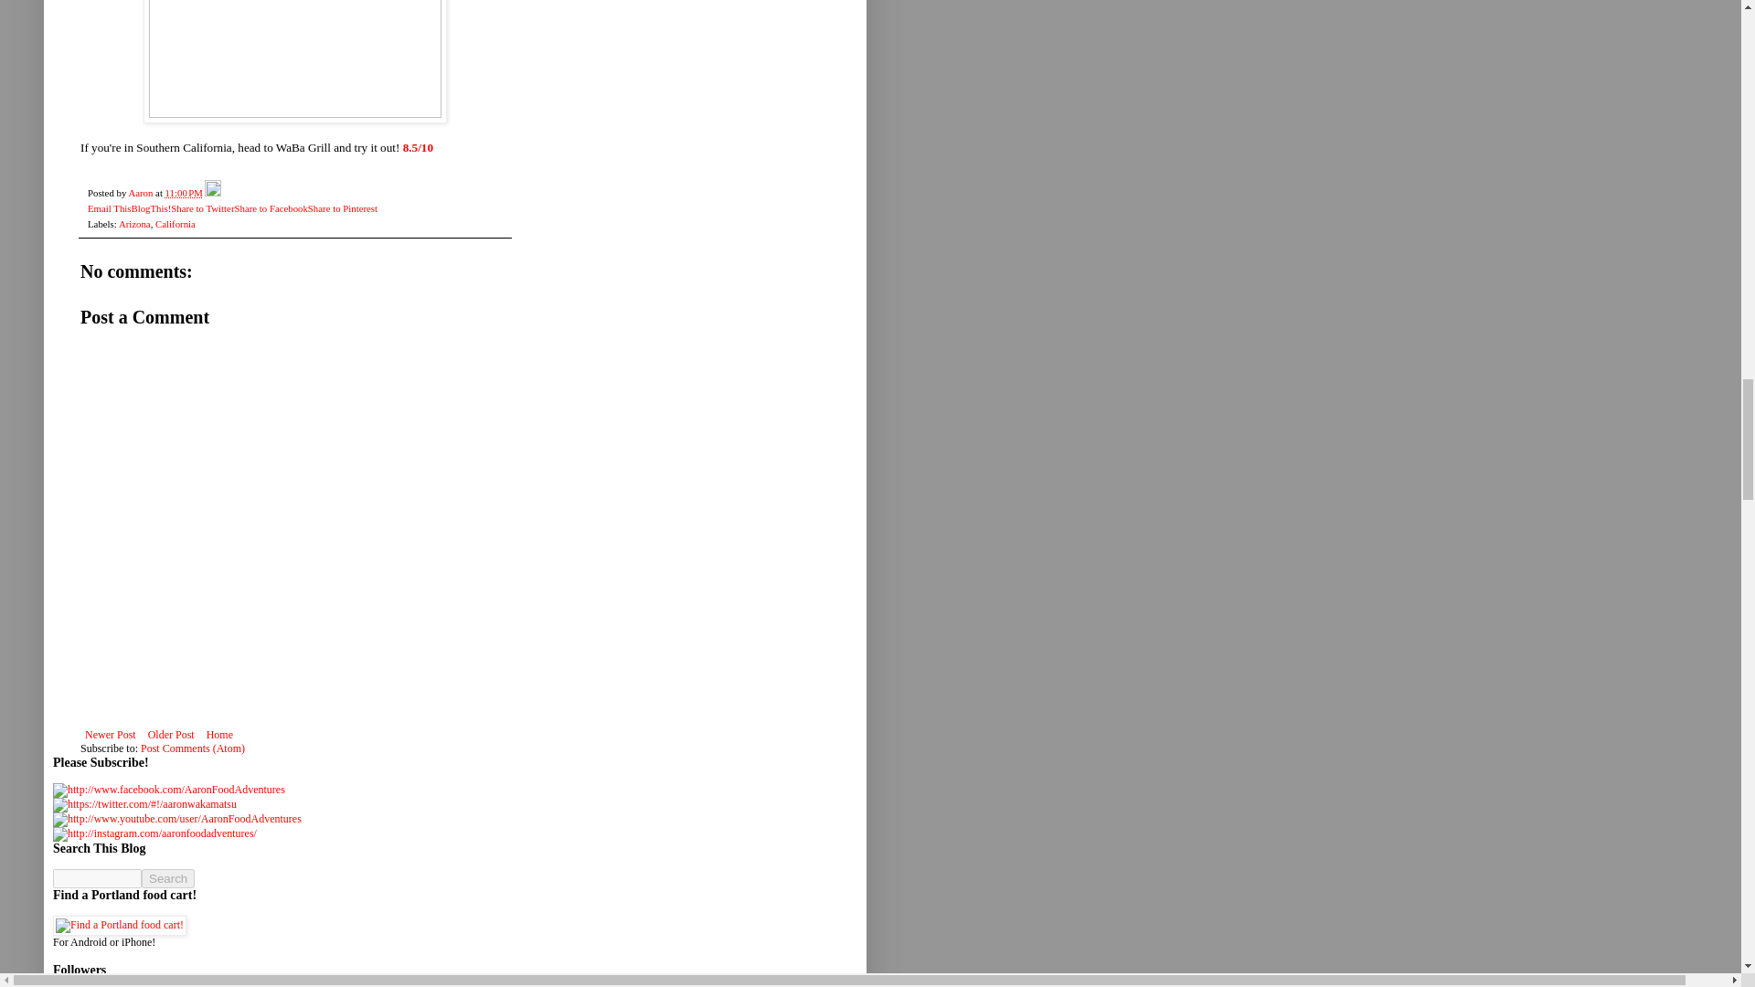 Image resolution: width=1755 pixels, height=987 pixels. I want to click on Older Post, so click(172, 735).